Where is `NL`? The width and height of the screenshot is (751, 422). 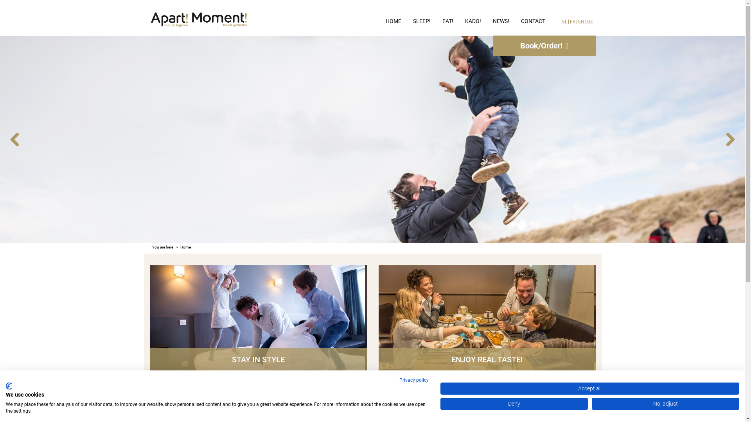
NL is located at coordinates (564, 22).